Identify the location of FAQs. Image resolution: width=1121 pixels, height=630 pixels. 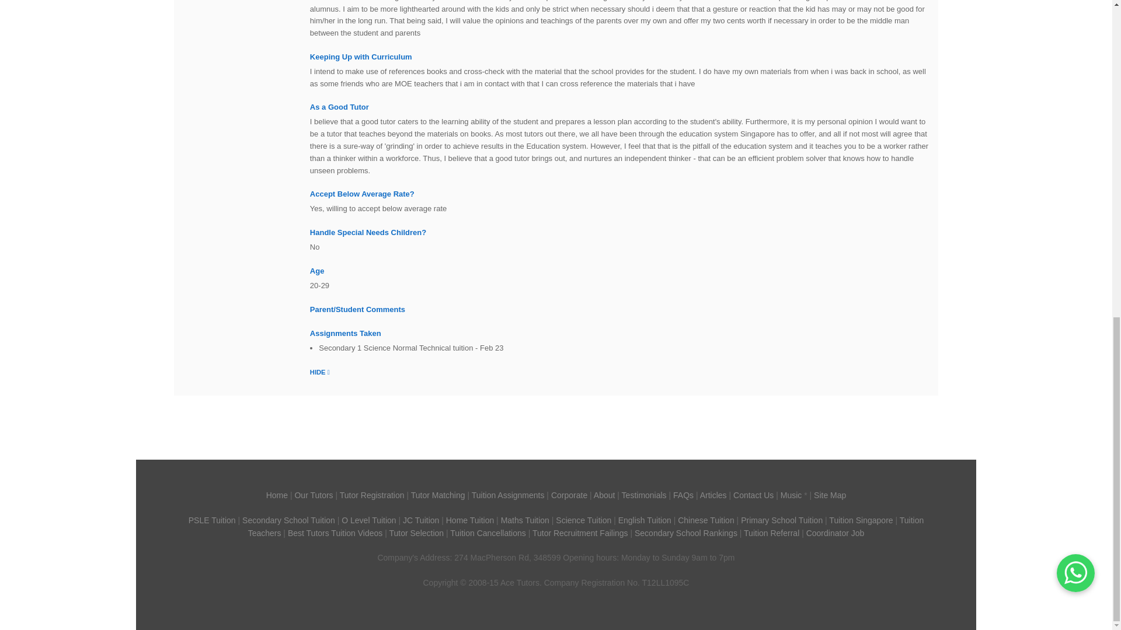
(683, 495).